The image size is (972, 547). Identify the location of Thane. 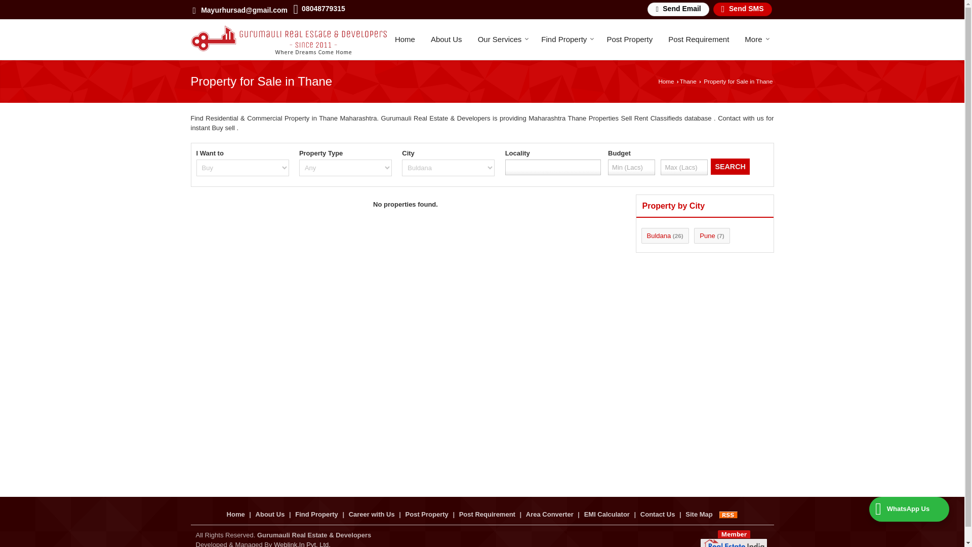
(688, 81).